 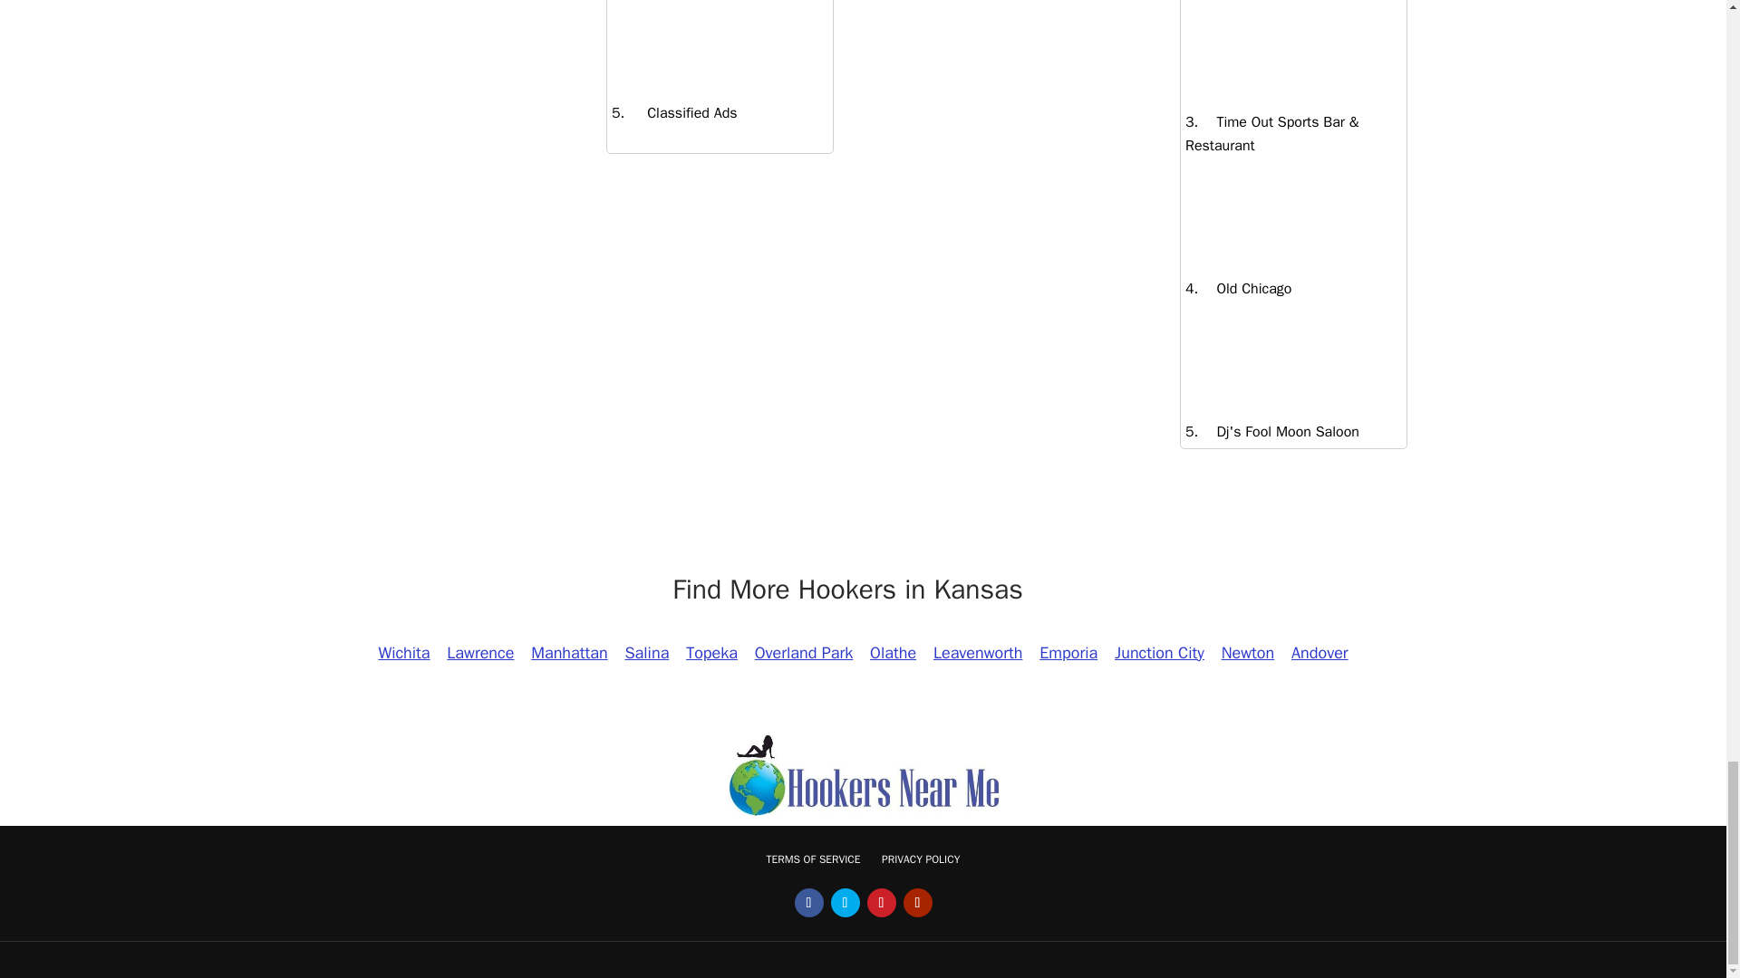 What do you see at coordinates (404, 652) in the screenshot?
I see `Wichita` at bounding box center [404, 652].